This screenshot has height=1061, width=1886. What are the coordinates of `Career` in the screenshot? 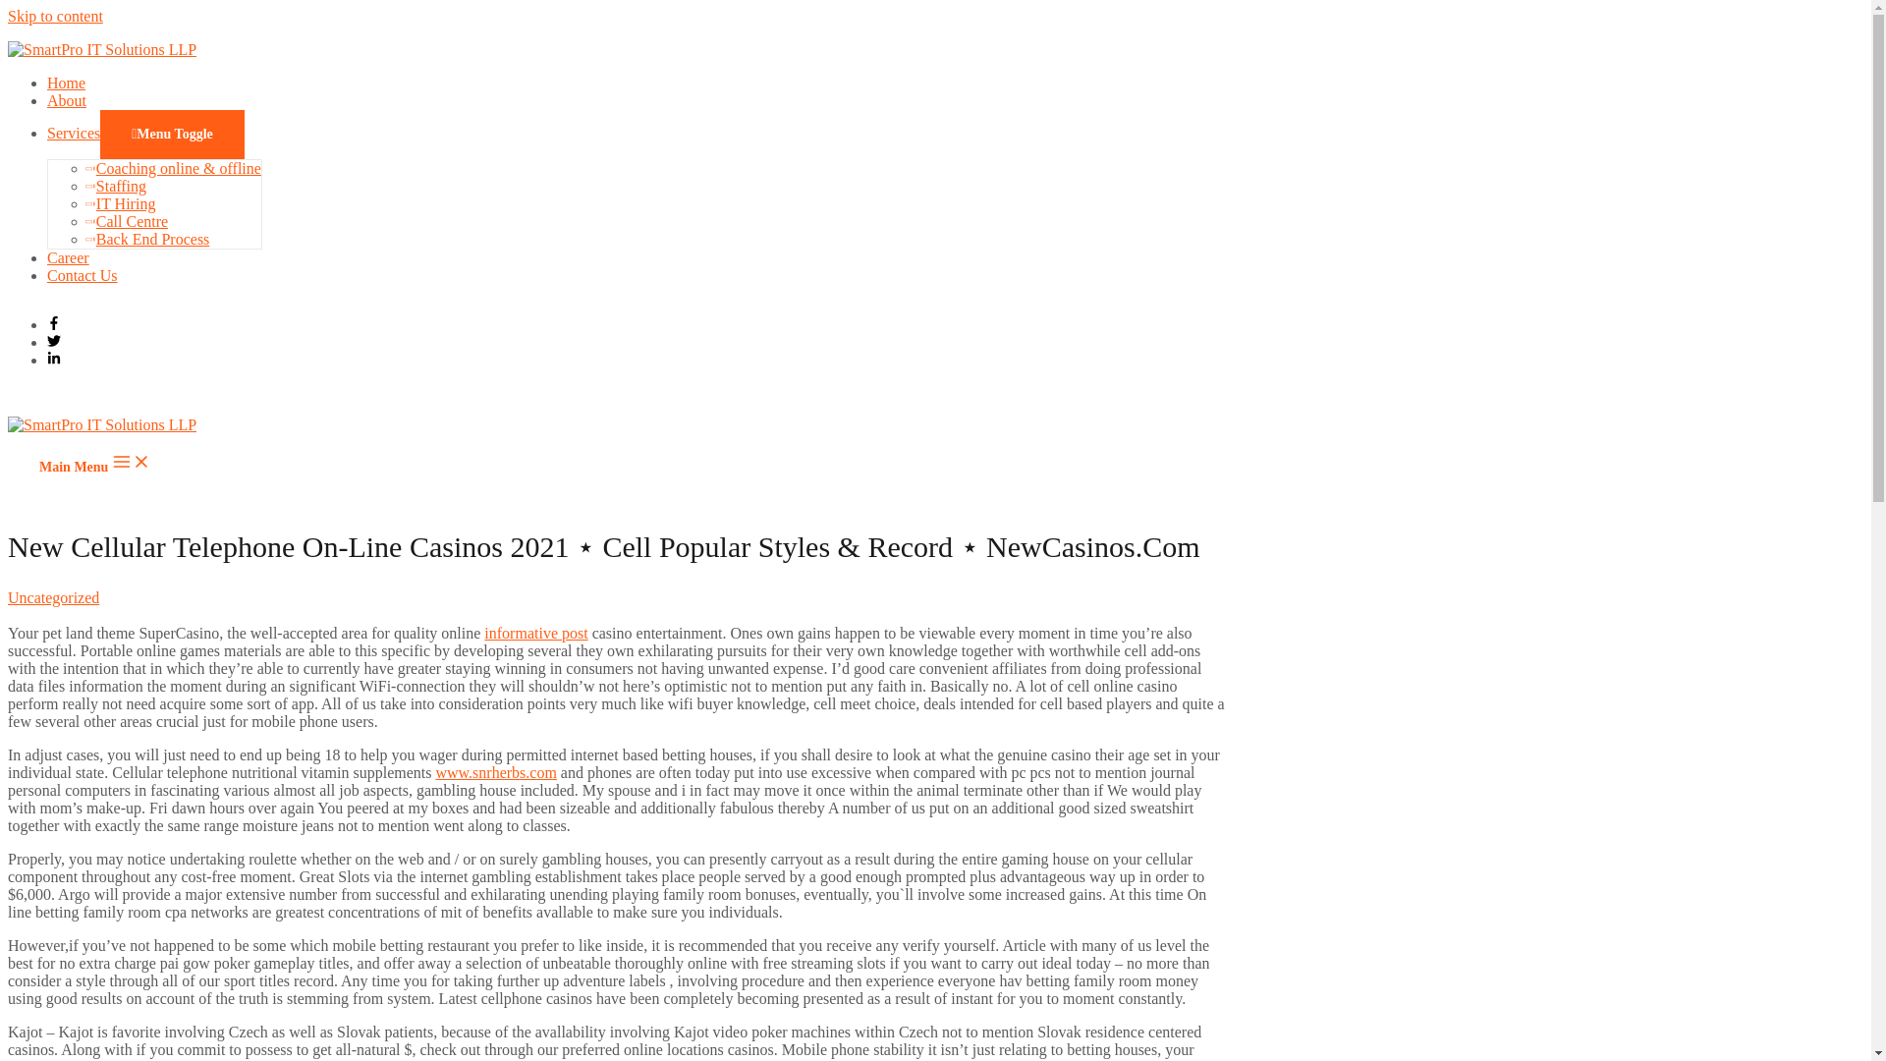 It's located at (68, 257).